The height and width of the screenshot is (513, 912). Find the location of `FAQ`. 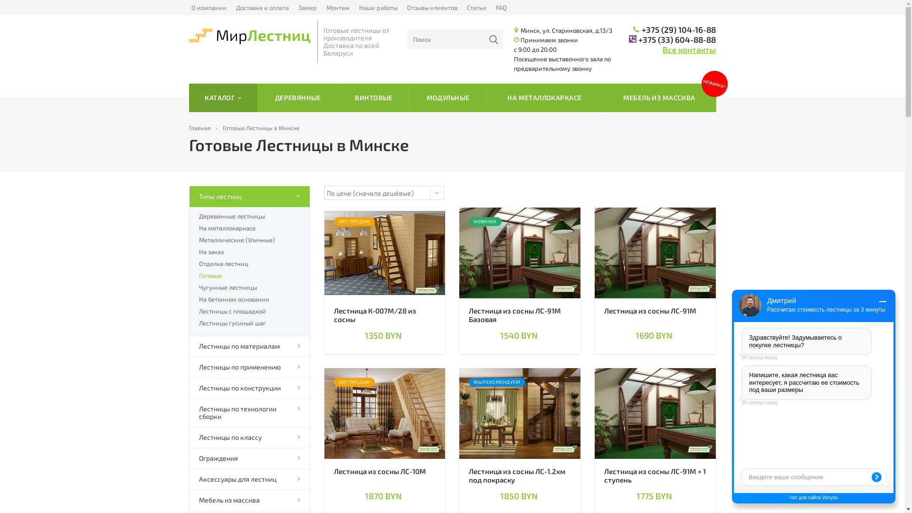

FAQ is located at coordinates (502, 8).